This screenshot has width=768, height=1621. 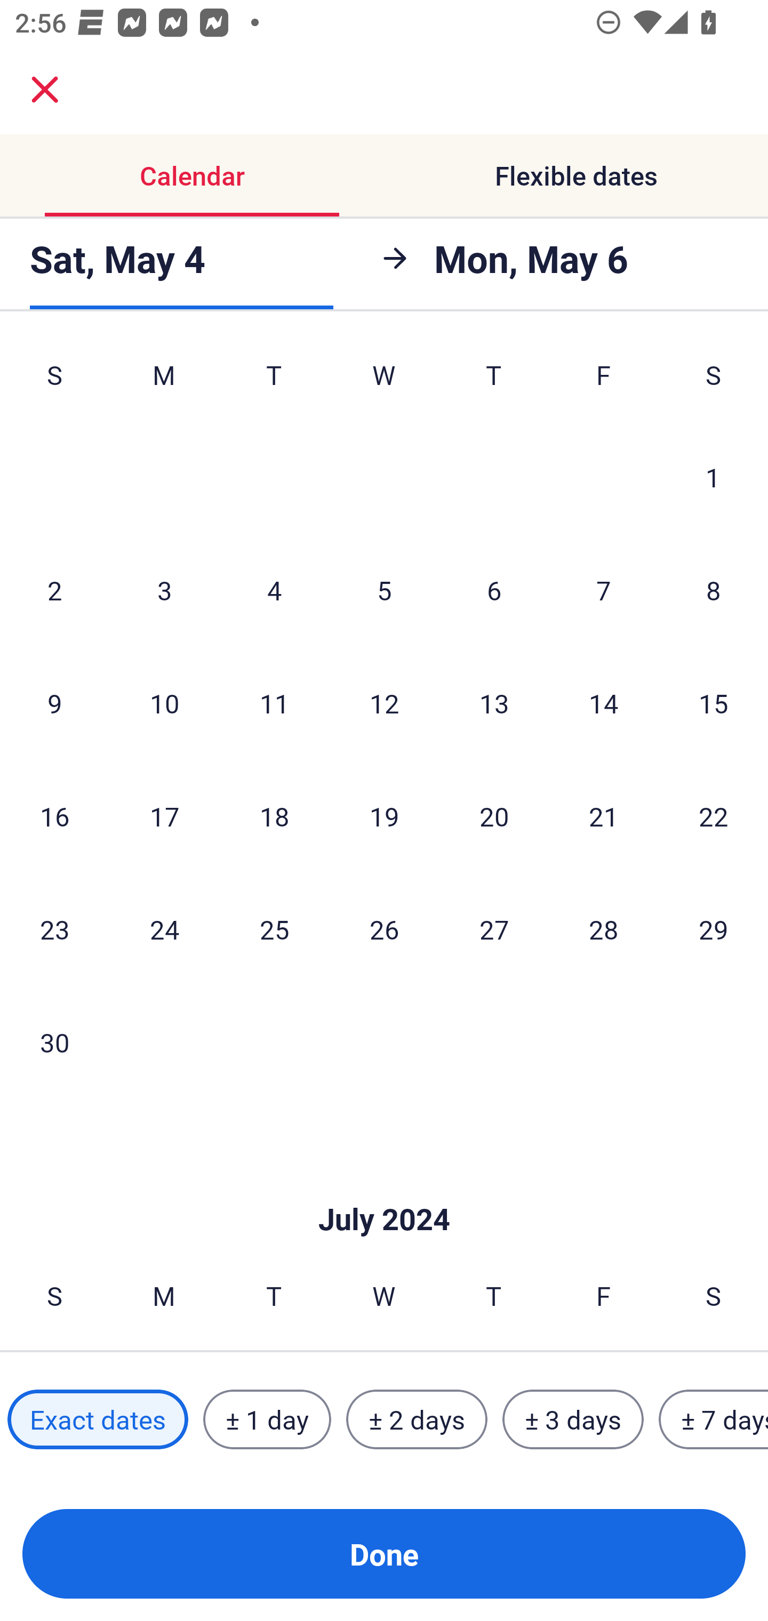 What do you see at coordinates (714, 703) in the screenshot?
I see `15 Saturday, June 15, 2024` at bounding box center [714, 703].